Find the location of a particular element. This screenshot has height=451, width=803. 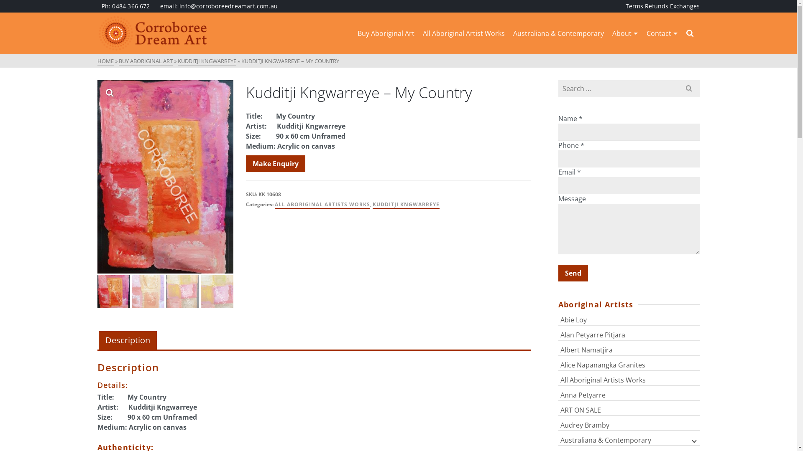

Contact is located at coordinates (662, 33).